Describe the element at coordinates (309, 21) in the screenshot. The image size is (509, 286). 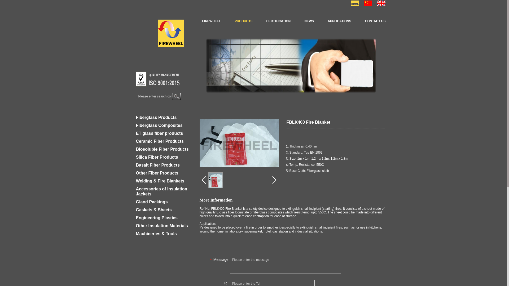
I see `NEWS` at that location.